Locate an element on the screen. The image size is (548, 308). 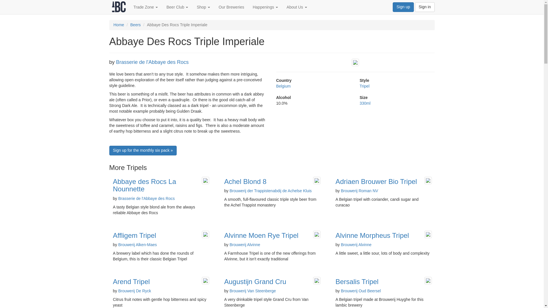
Shop is located at coordinates (203, 7).